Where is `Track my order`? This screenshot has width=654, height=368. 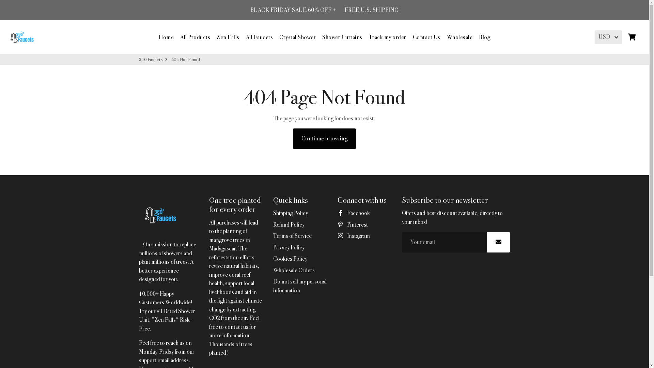 Track my order is located at coordinates (387, 37).